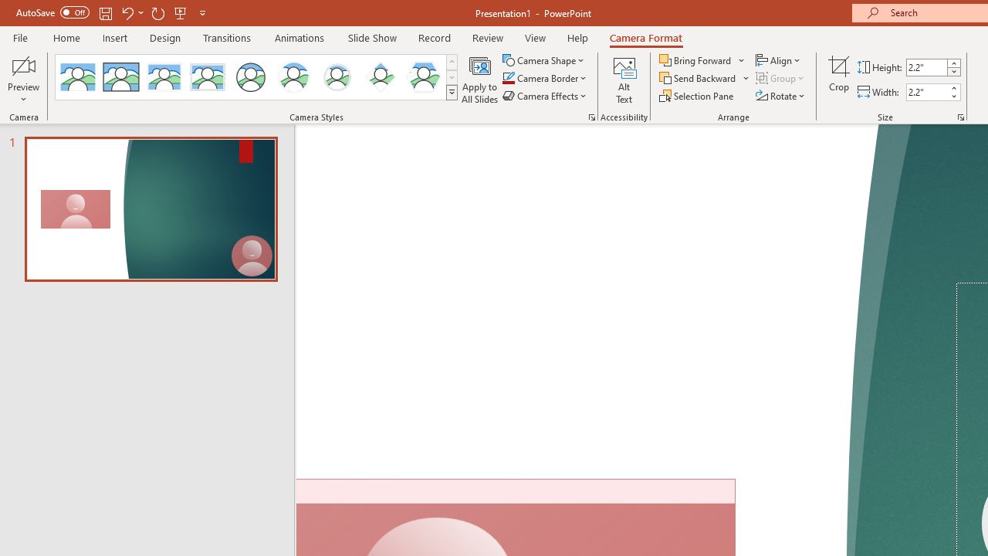 This screenshot has width=988, height=556. Describe the element at coordinates (423, 77) in the screenshot. I see `Center Shadow Hexagon` at that location.